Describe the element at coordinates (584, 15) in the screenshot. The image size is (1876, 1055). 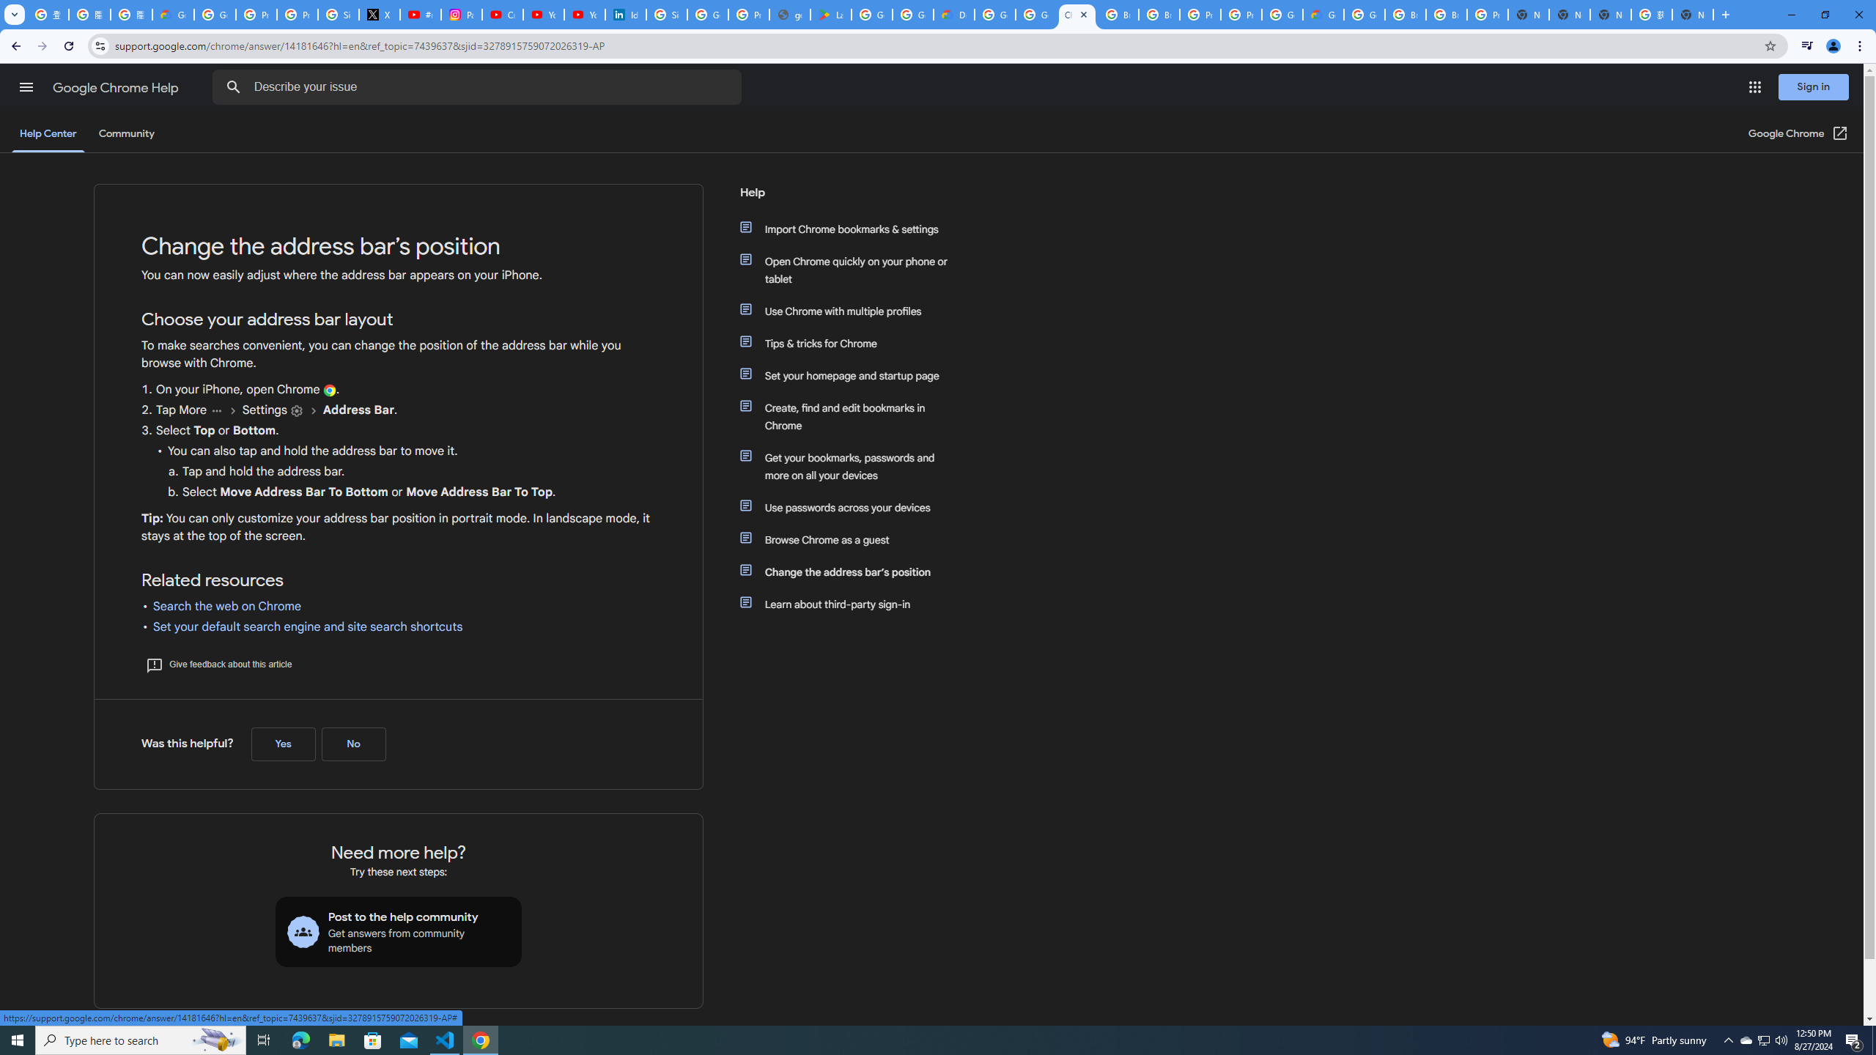
I see `YouTube Culture & Trends - YouTube Top 10, 2021` at that location.